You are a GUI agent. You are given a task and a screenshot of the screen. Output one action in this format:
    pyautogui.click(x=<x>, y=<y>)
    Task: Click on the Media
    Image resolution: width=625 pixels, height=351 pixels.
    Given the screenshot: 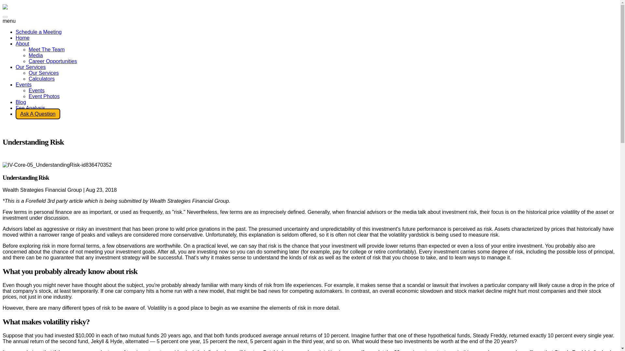 What is the action you would take?
    pyautogui.click(x=36, y=55)
    